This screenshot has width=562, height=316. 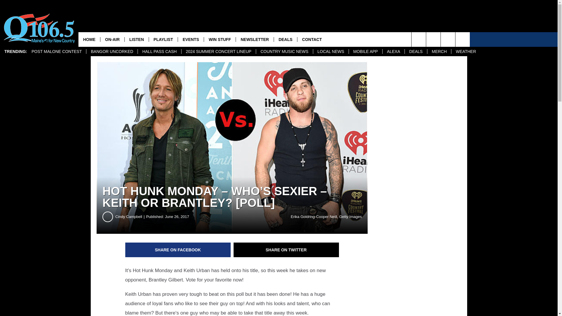 I want to click on WIN STUFF, so click(x=220, y=39).